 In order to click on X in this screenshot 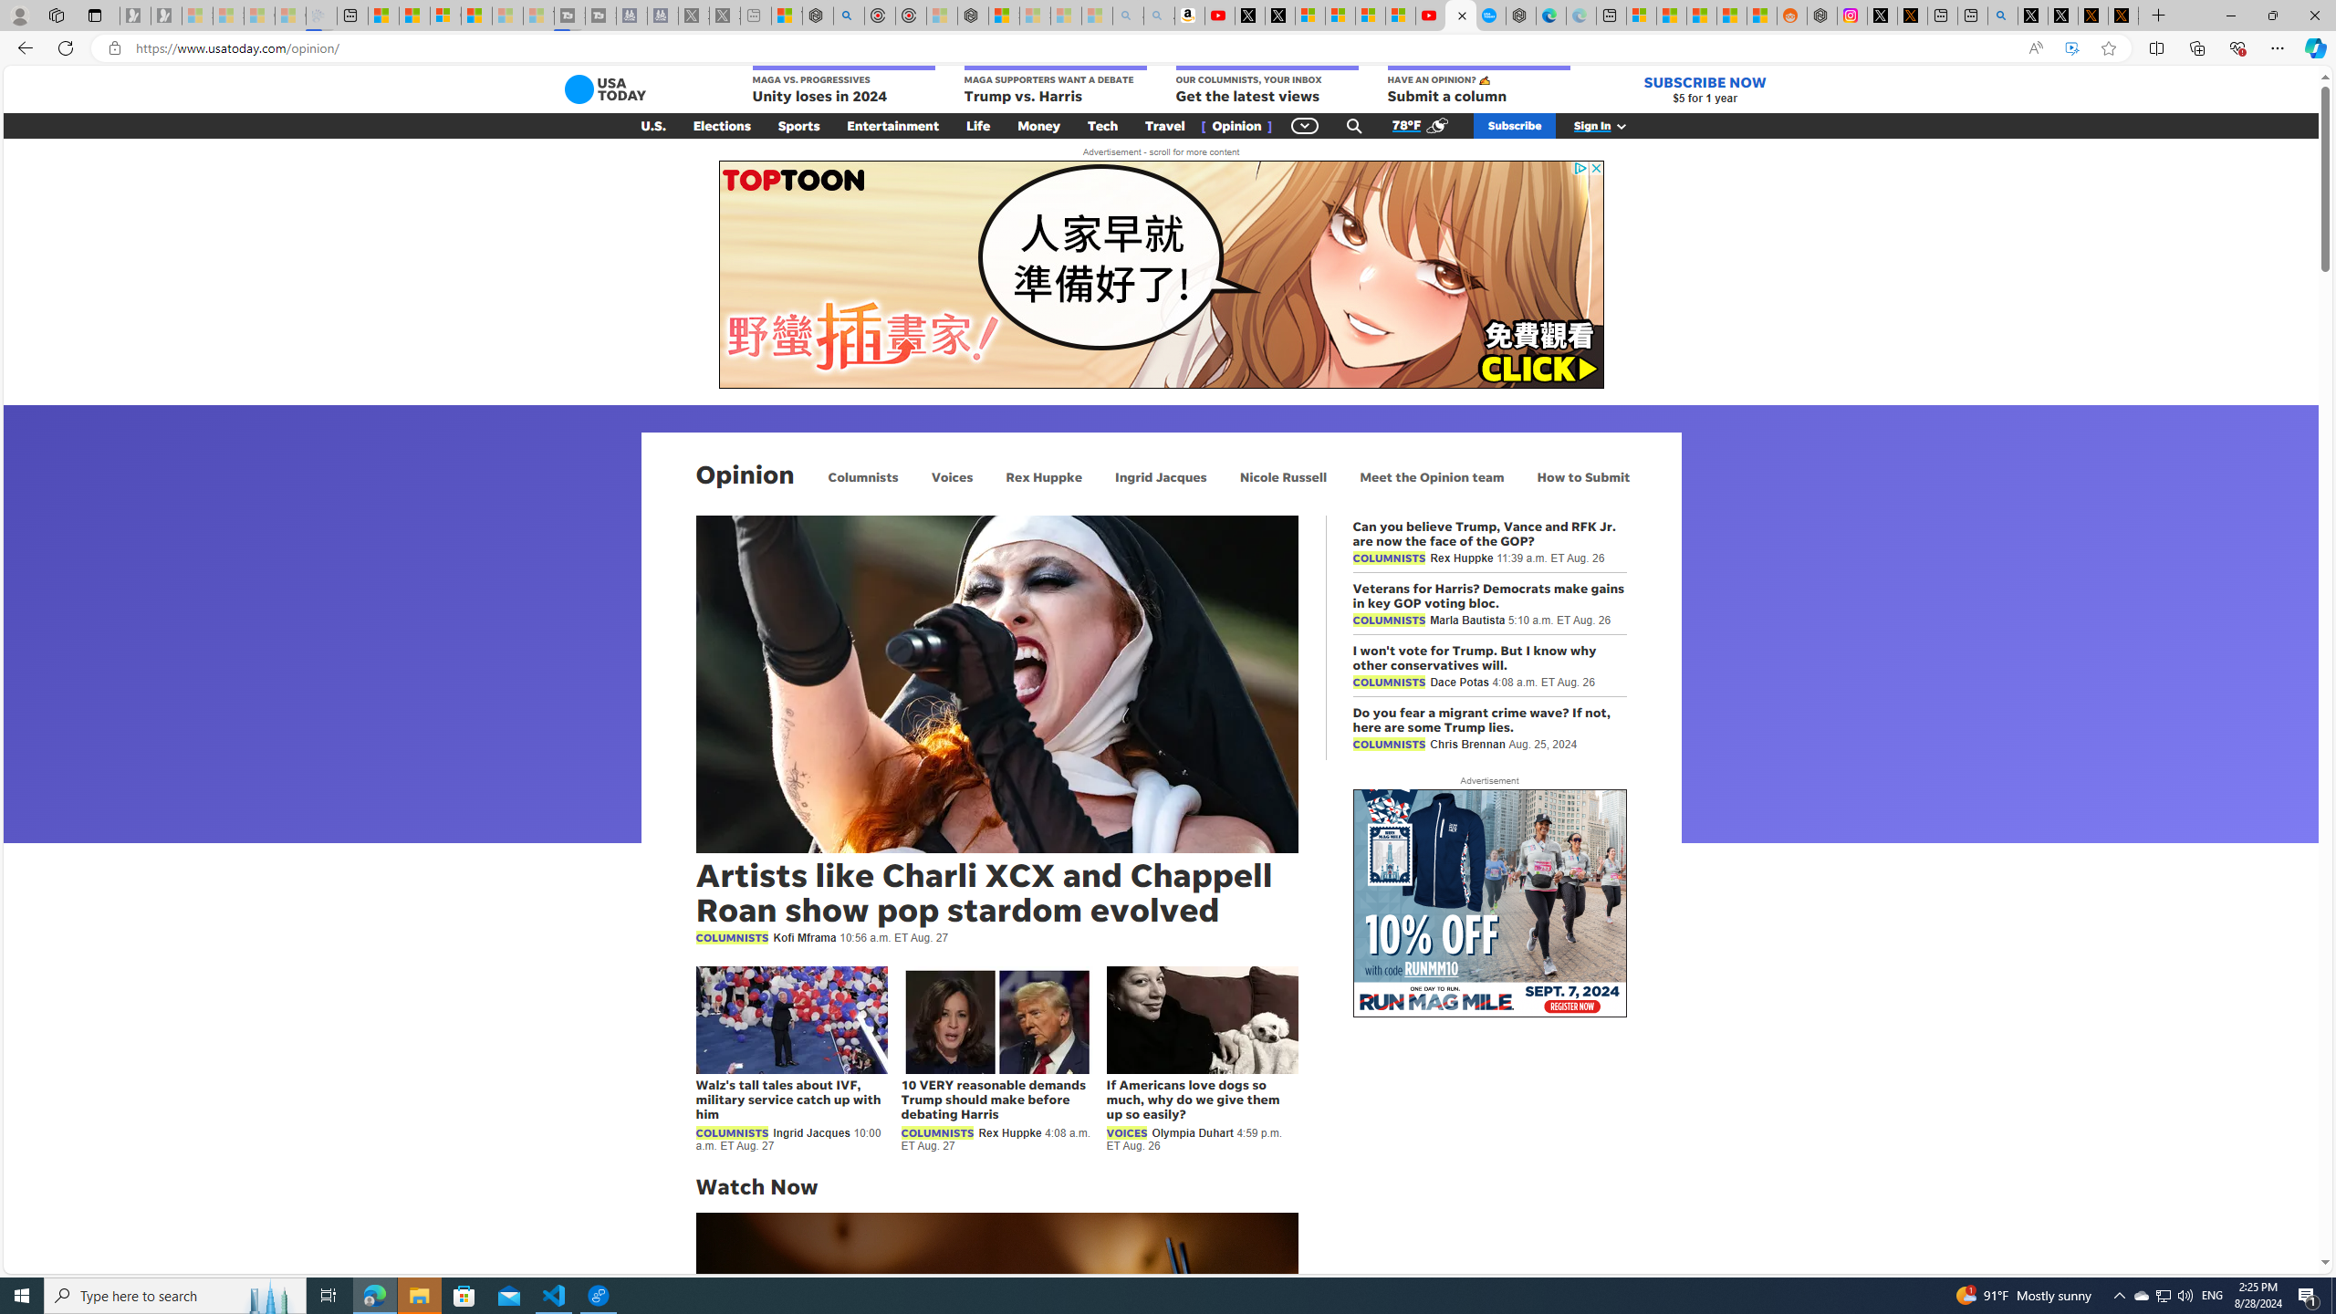, I will do `click(1279, 16)`.